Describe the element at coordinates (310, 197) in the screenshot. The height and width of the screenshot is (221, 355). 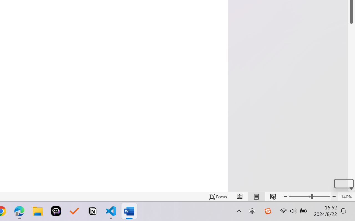
I see `Zoom` at that location.